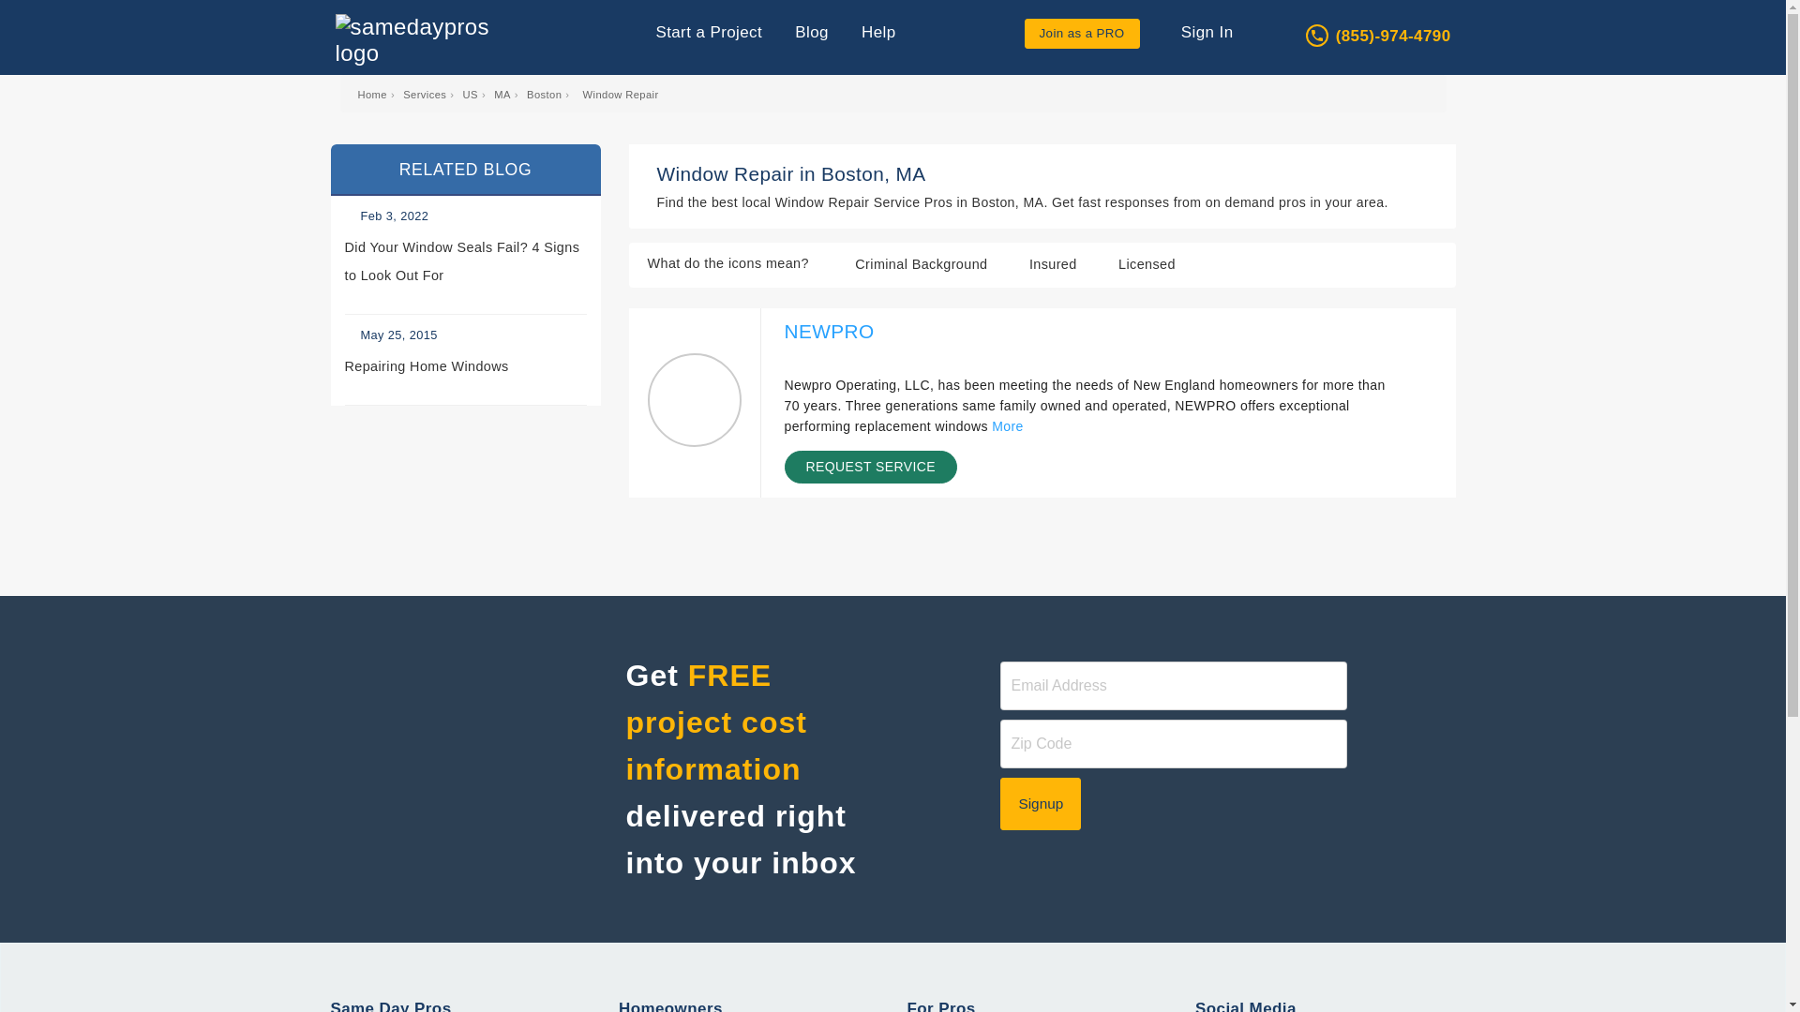  What do you see at coordinates (465, 264) in the screenshot?
I see `Did Your Window Seals Fail? 4 Signs to Look Out For` at bounding box center [465, 264].